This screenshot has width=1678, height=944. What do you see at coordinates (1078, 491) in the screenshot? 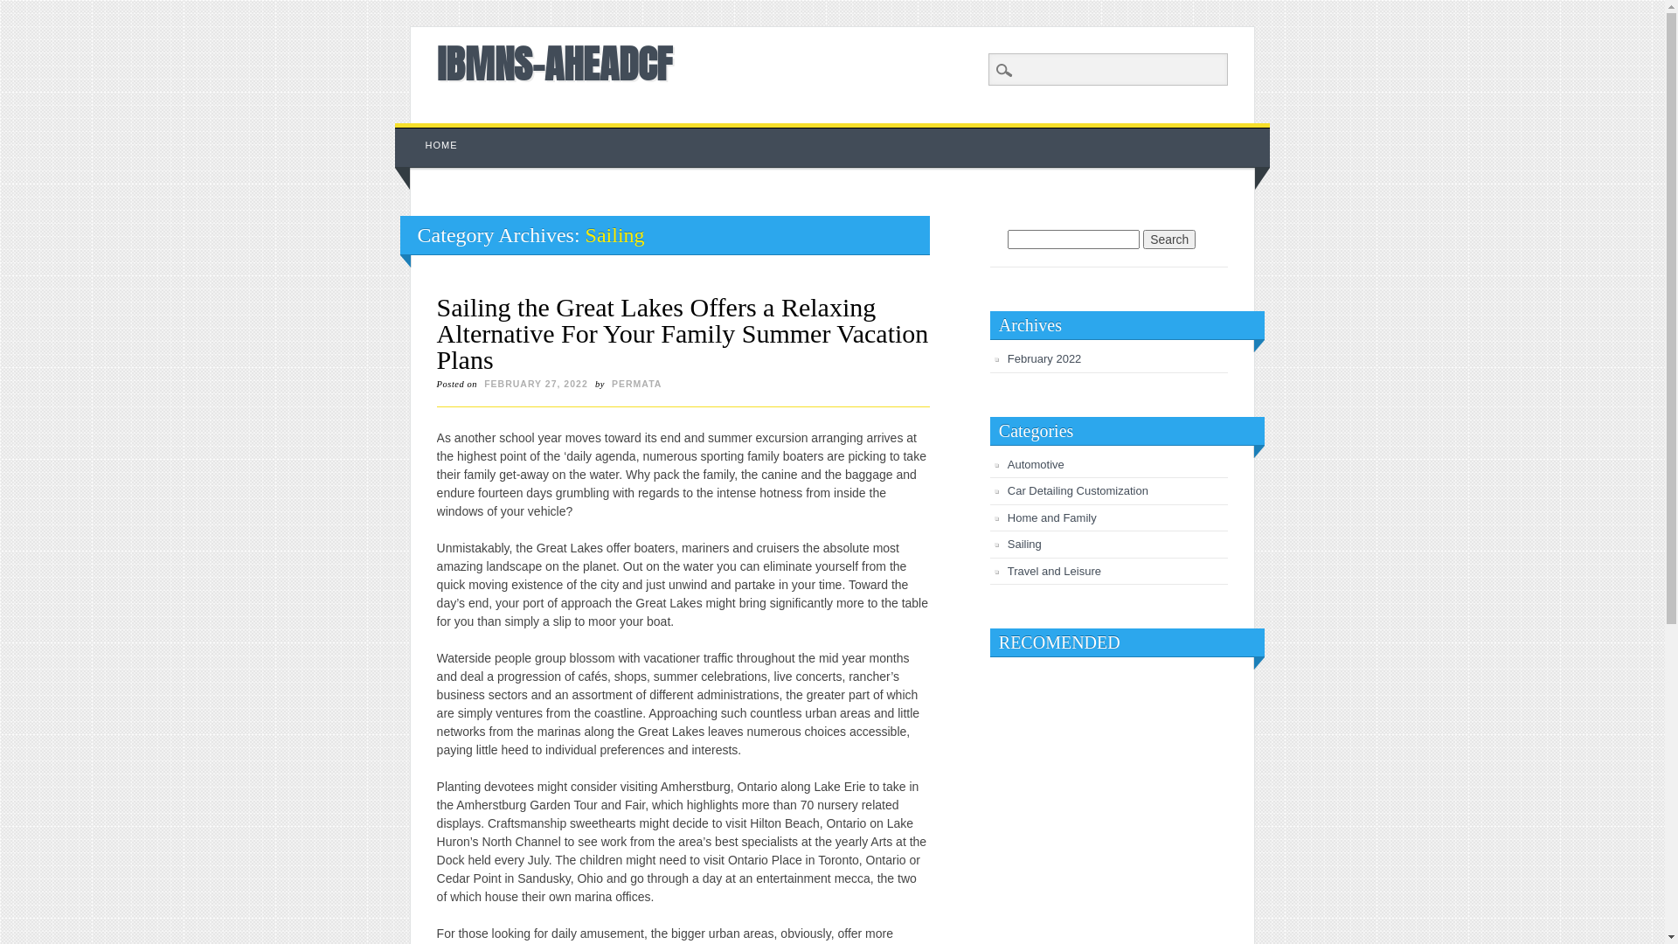
I see `Car Detailing Customization` at bounding box center [1078, 491].